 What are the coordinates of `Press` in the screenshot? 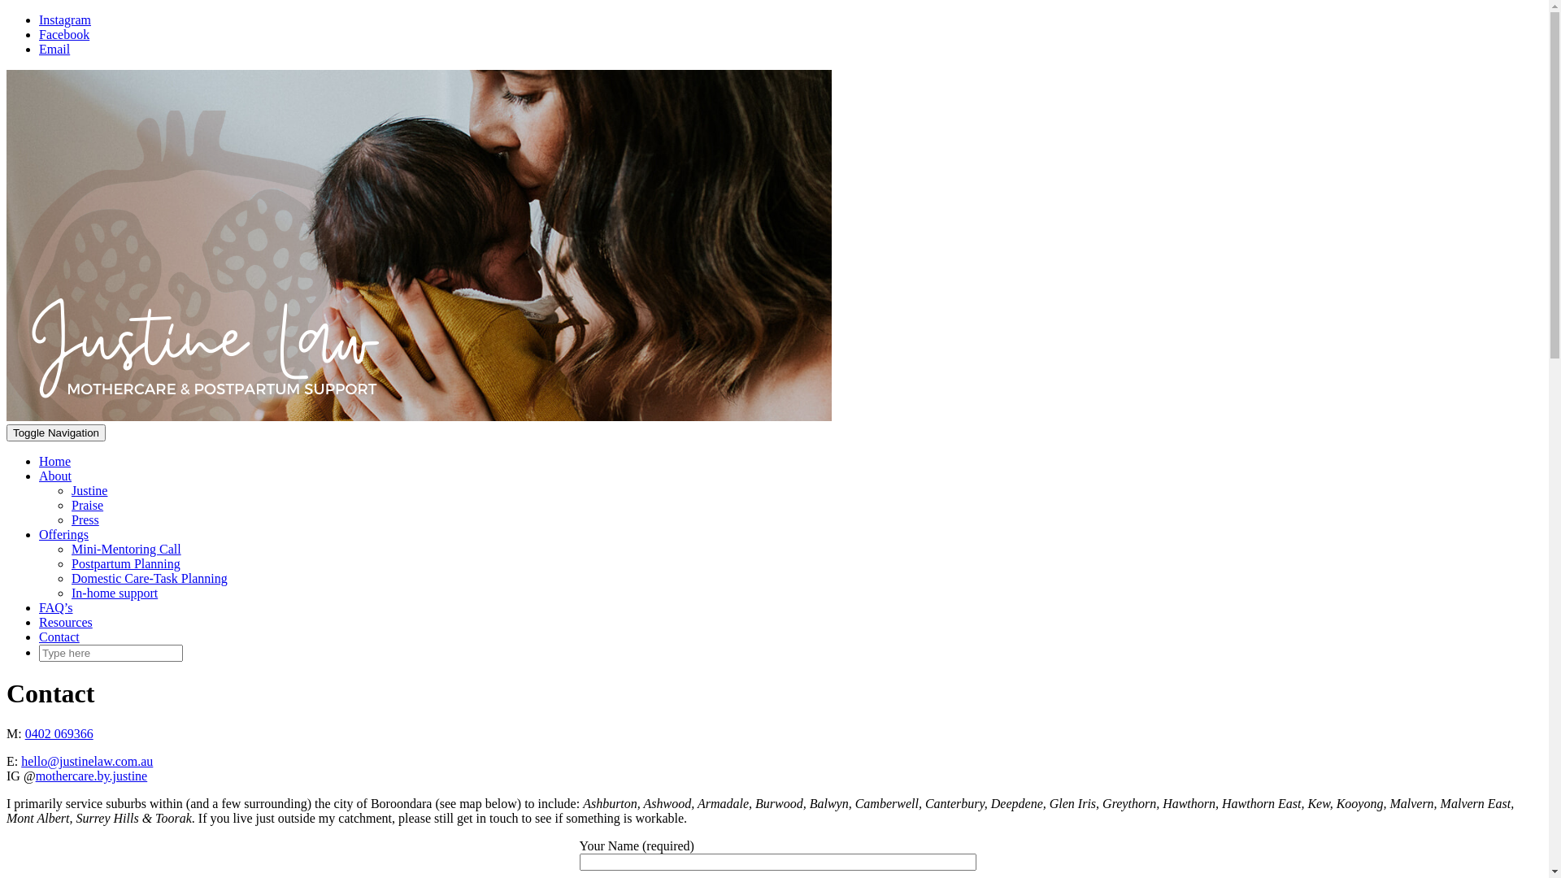 It's located at (85, 520).